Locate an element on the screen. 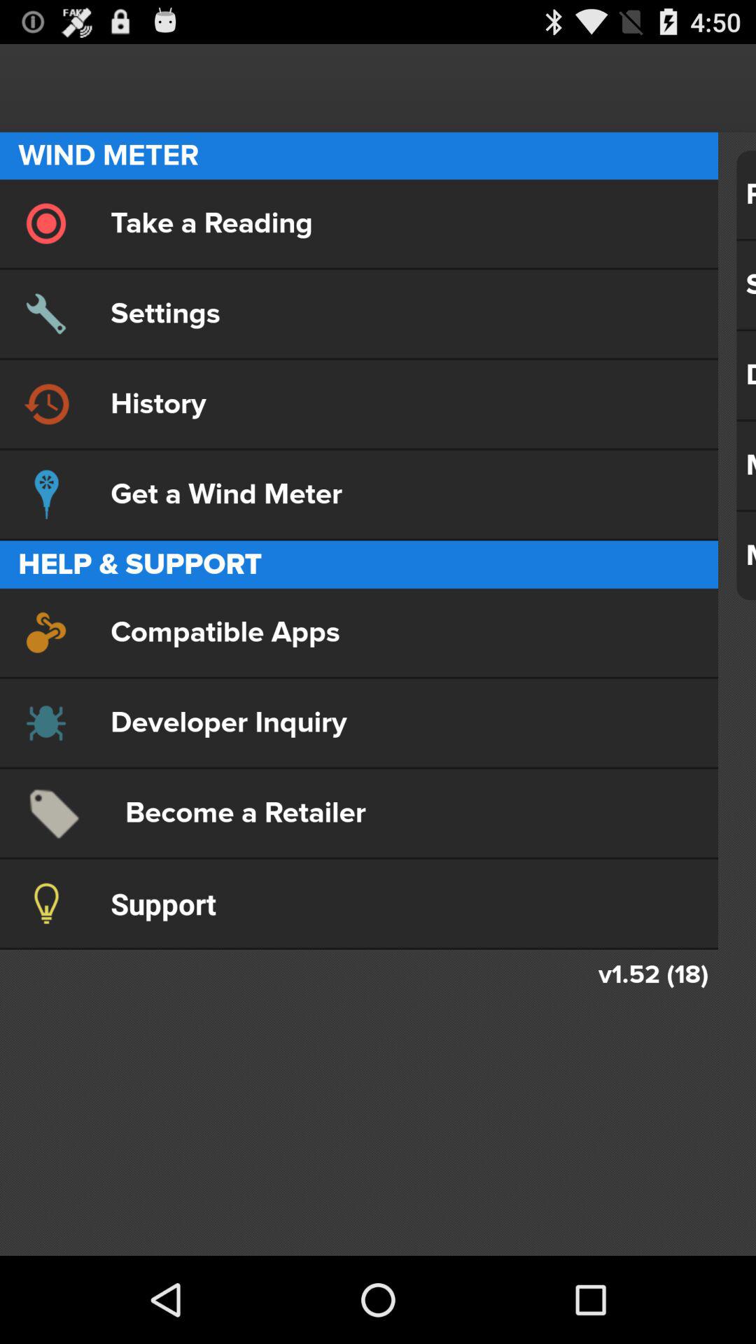 Image resolution: width=756 pixels, height=1344 pixels. scroll until the get a wind item is located at coordinates (358, 494).